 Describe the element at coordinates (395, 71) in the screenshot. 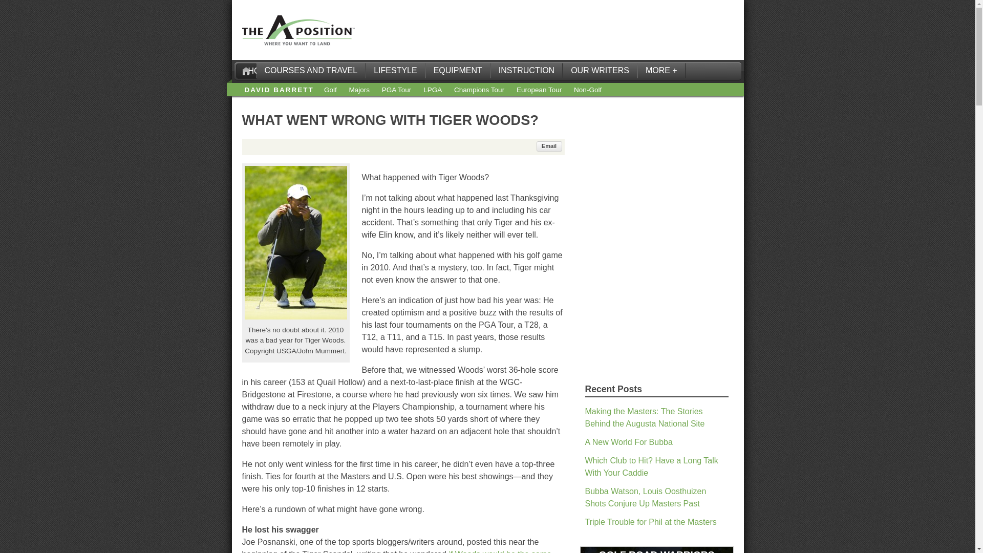

I see `LIFESTYLE` at that location.